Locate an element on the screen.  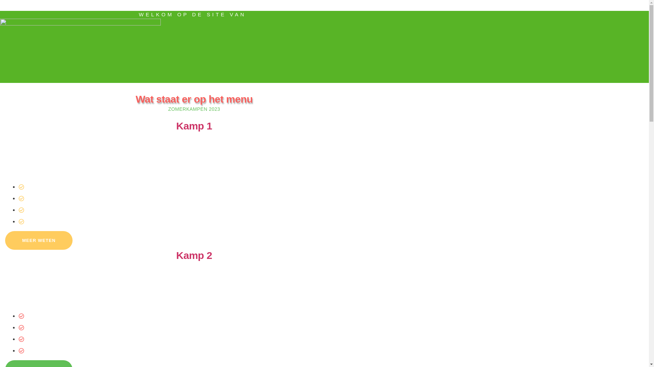
MEER WETEN is located at coordinates (39, 241).